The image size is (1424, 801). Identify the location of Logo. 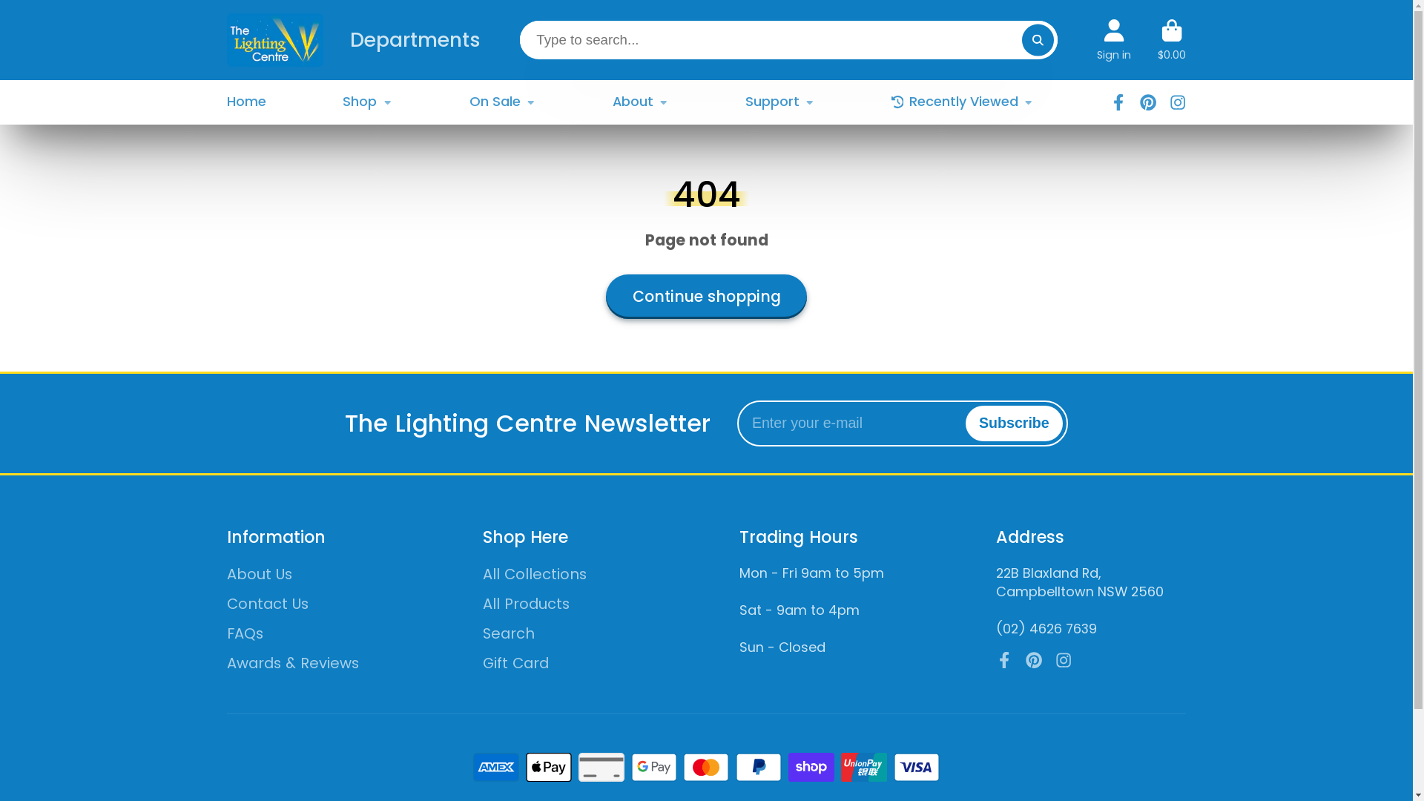
(275, 40).